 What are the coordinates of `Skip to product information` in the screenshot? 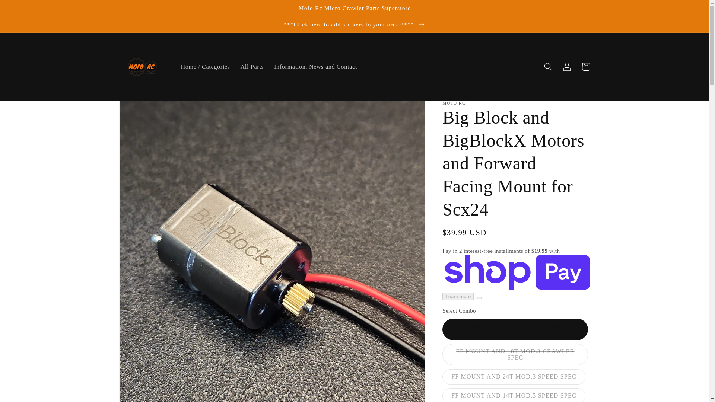 It's located at (146, 112).